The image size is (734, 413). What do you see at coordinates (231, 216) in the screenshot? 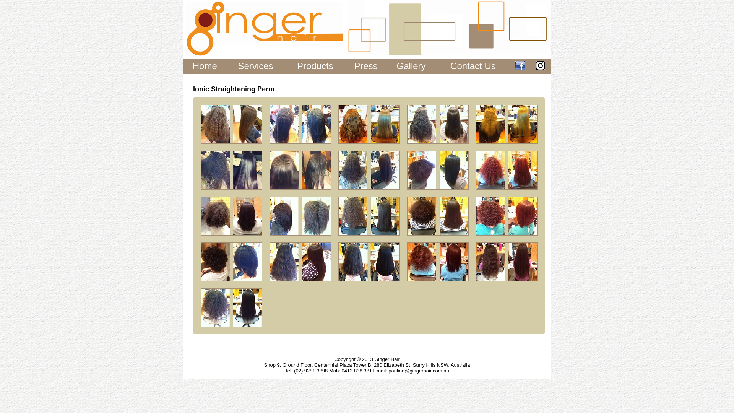
I see `Client 9 - Before & After` at bounding box center [231, 216].